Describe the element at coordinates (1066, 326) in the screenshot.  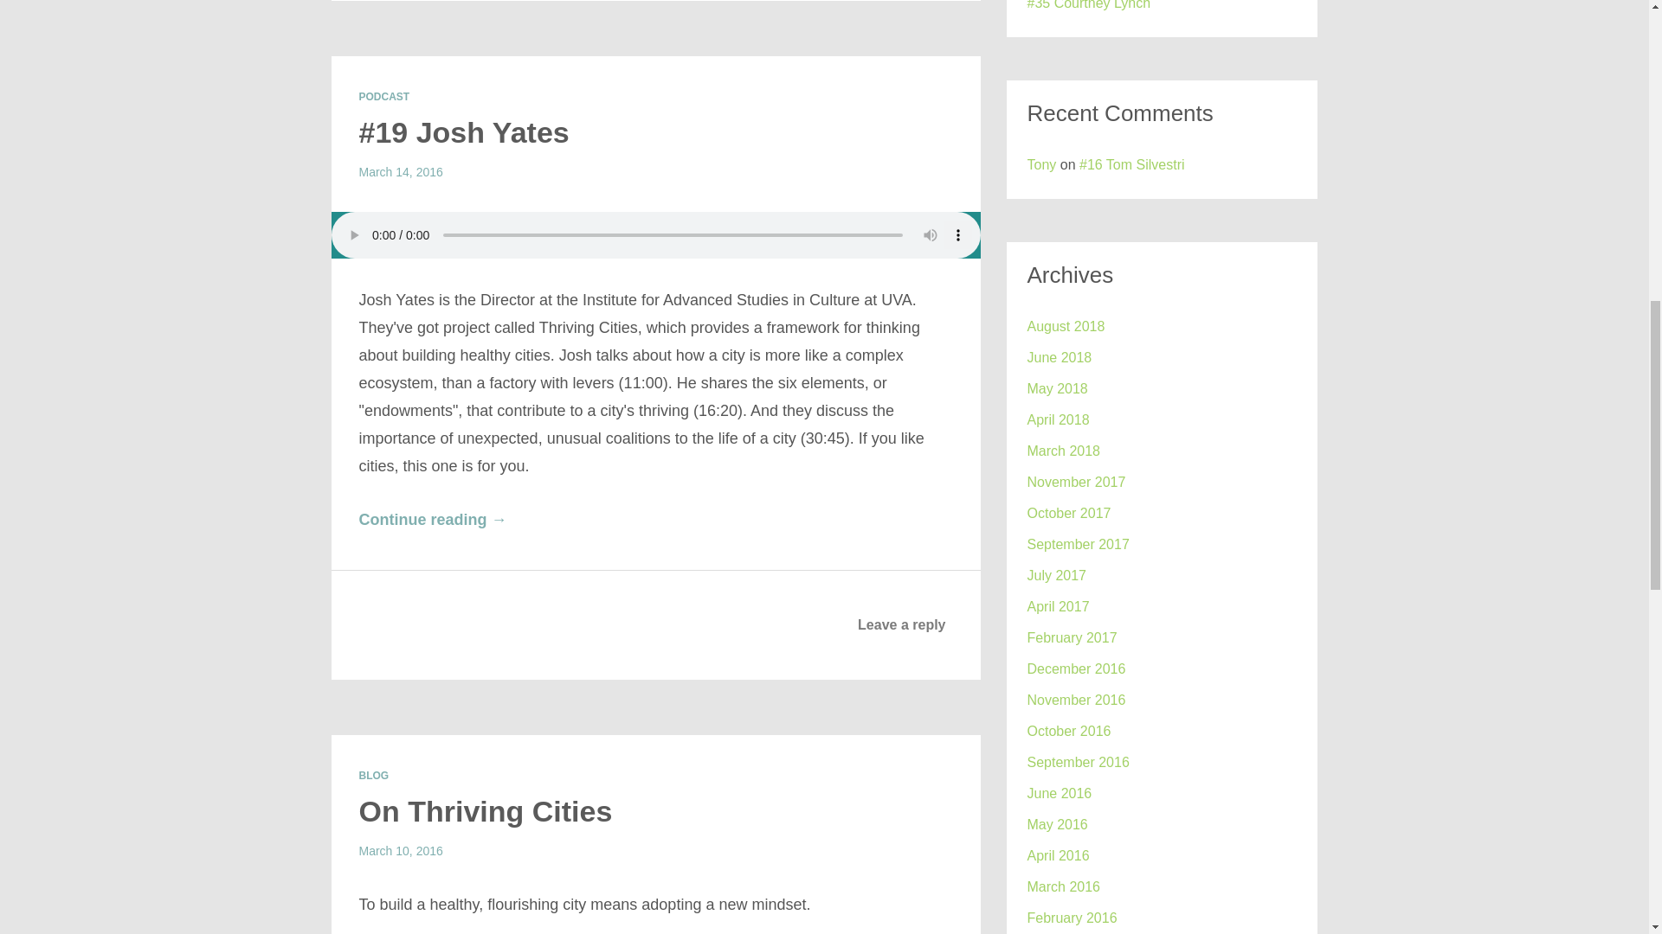
I see `August 2018` at that location.